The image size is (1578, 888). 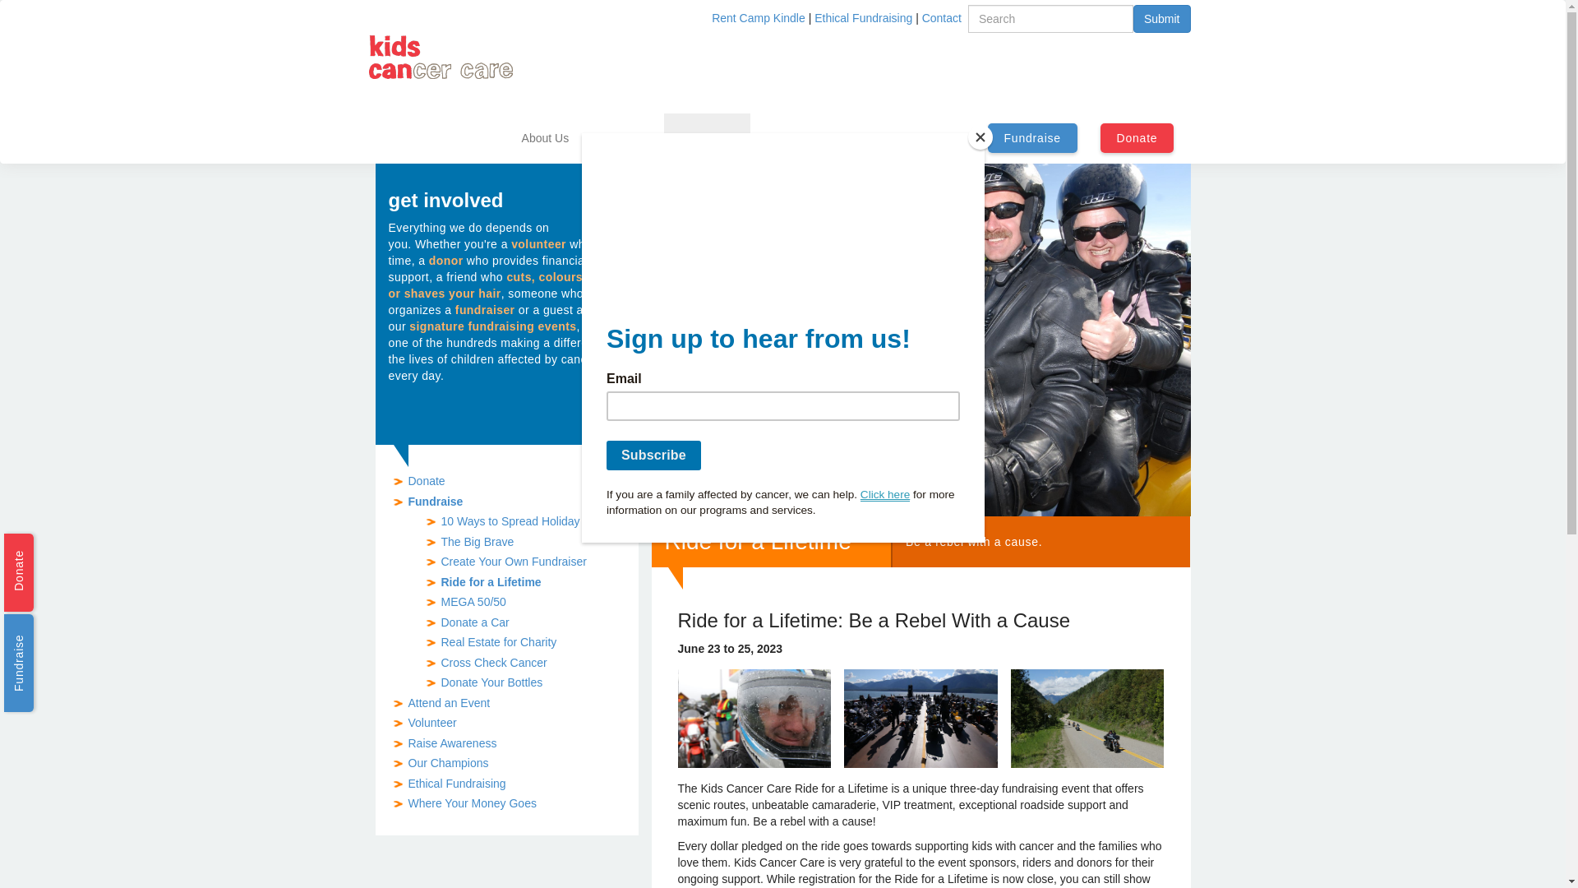 What do you see at coordinates (449, 703) in the screenshot?
I see `Attend an Event` at bounding box center [449, 703].